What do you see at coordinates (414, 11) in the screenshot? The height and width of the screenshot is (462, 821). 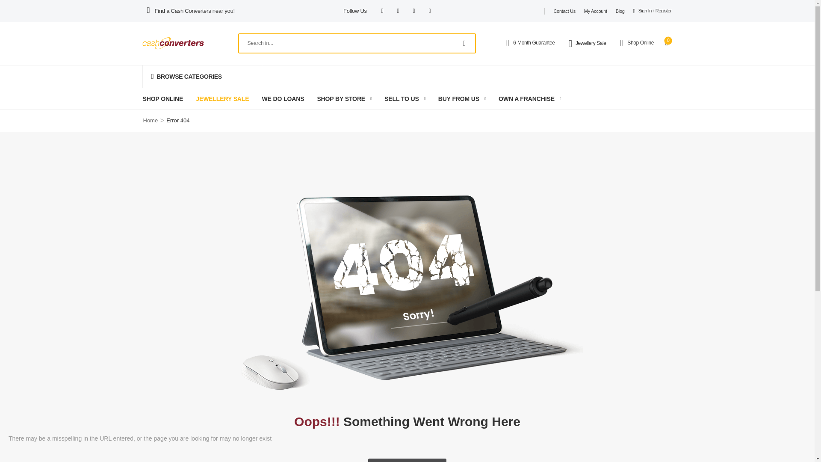 I see `linkedin` at bounding box center [414, 11].